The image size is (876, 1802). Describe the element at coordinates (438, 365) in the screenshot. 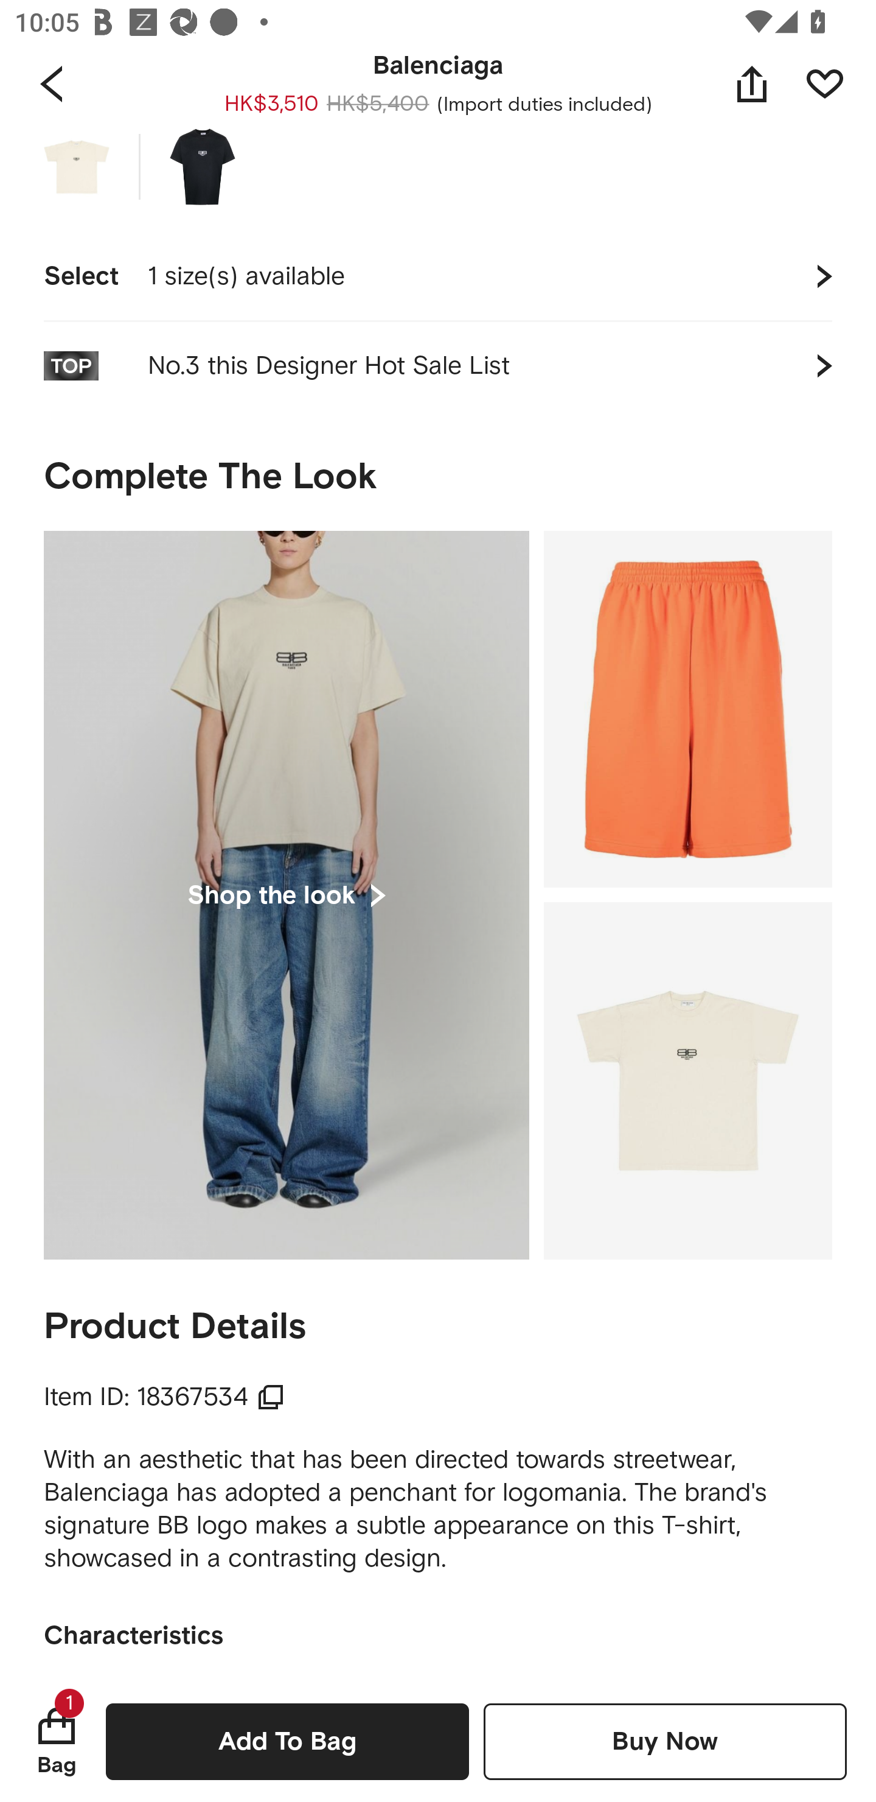

I see `No.3 this Designer Hot Sale List` at that location.